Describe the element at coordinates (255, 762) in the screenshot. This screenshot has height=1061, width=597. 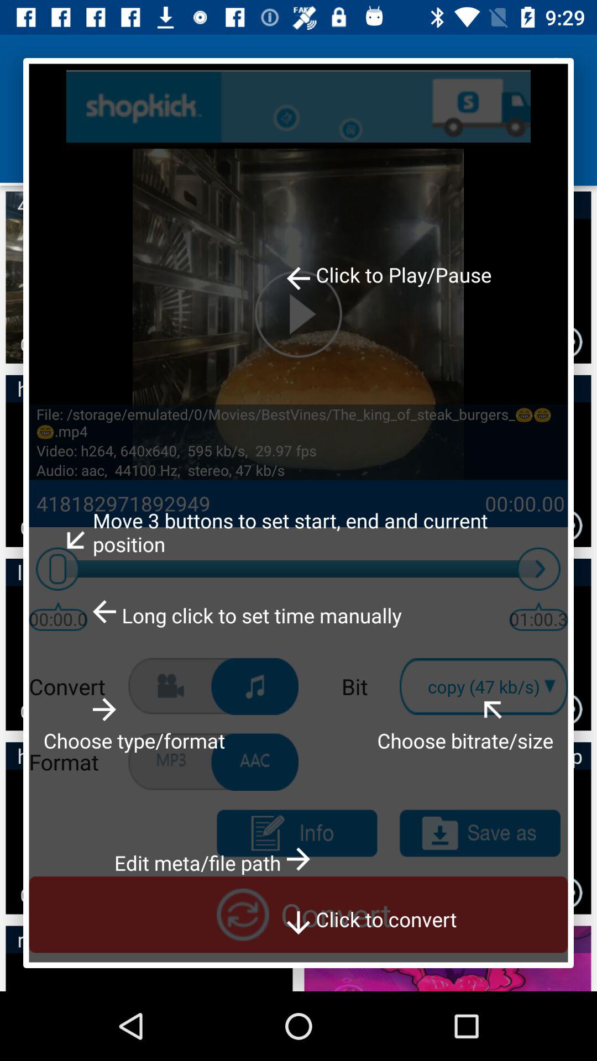
I see `change format to aac` at that location.